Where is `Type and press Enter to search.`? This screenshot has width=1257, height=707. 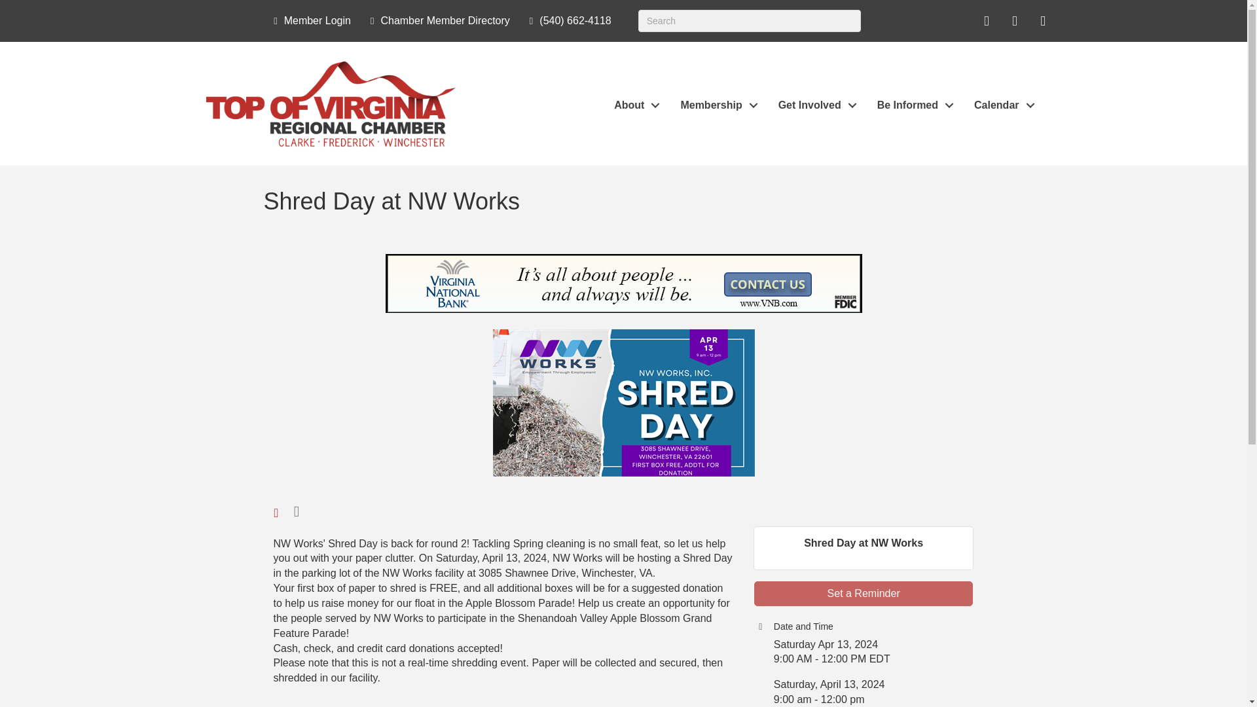 Type and press Enter to search. is located at coordinates (750, 21).